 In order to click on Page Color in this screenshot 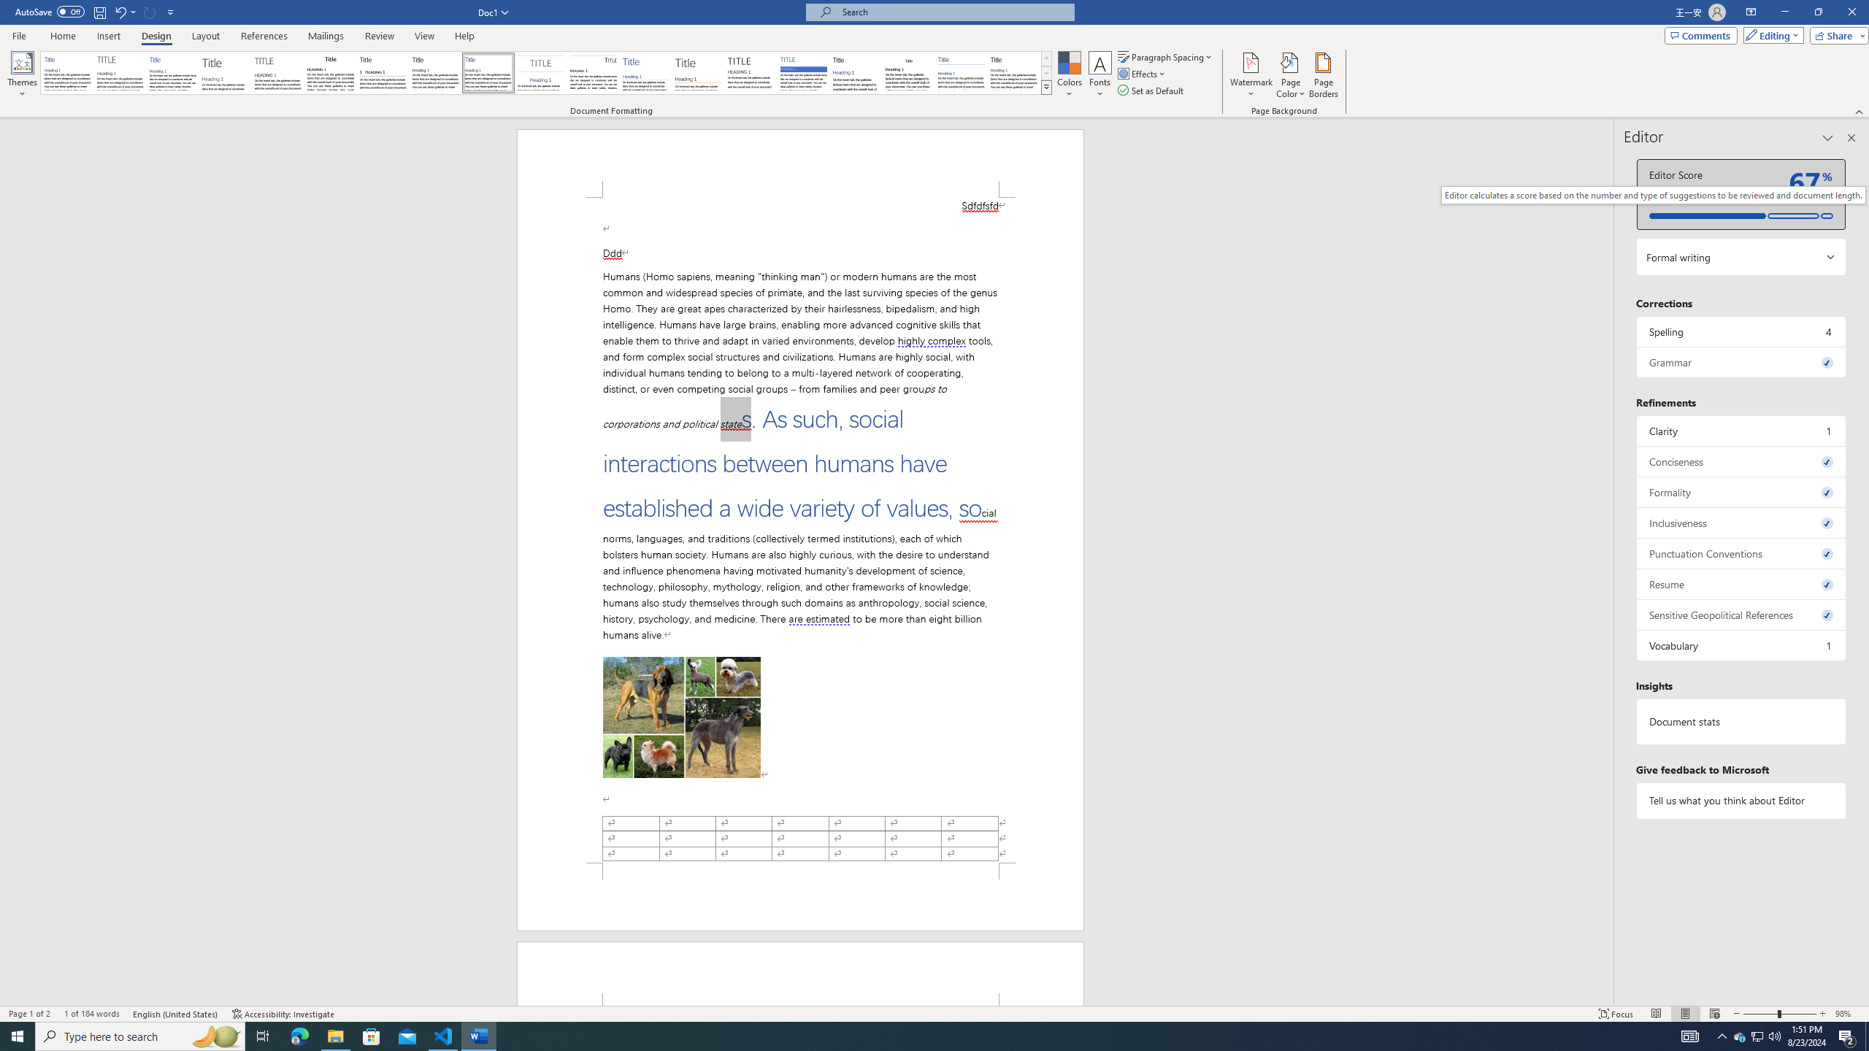, I will do `click(1291, 75)`.